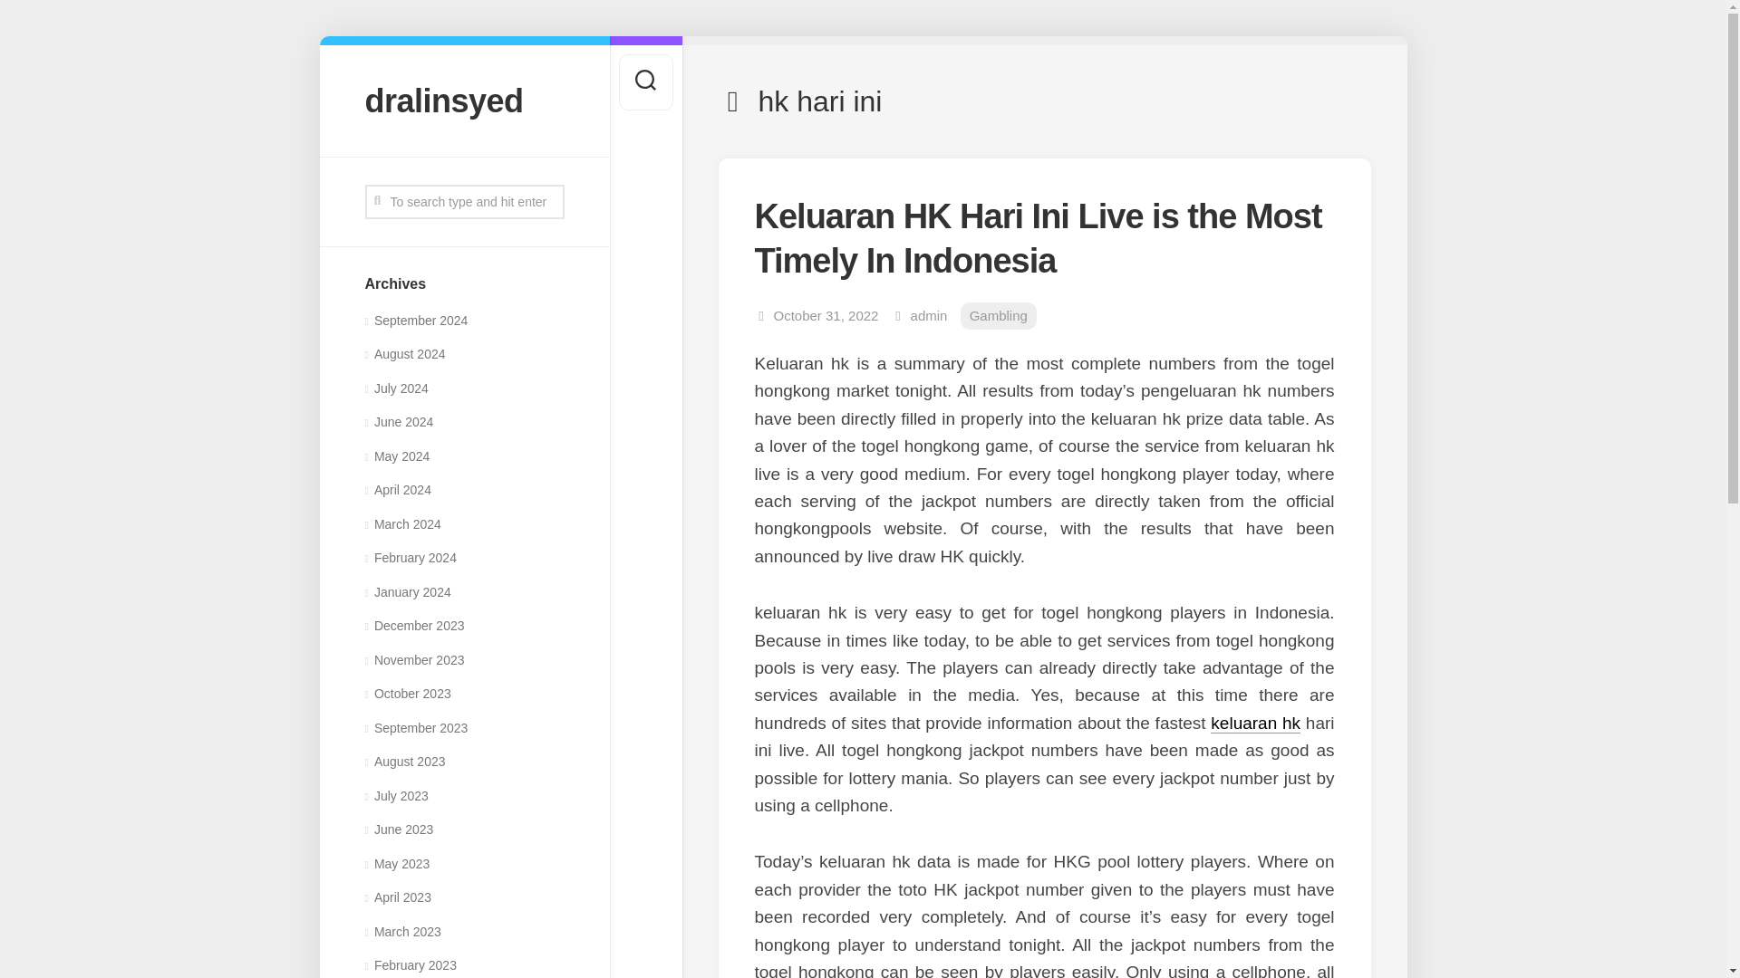  What do you see at coordinates (404, 761) in the screenshot?
I see `August 2023` at bounding box center [404, 761].